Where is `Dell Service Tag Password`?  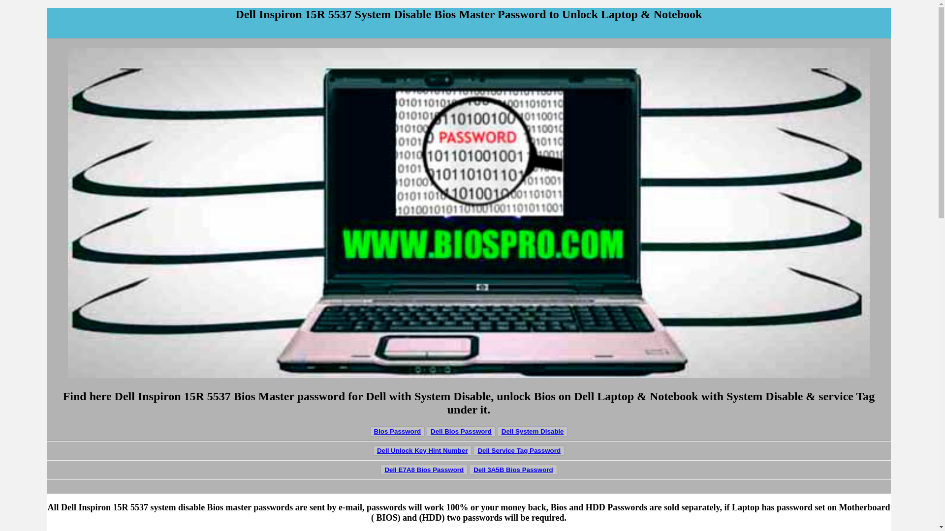
Dell Service Tag Password is located at coordinates (519, 450).